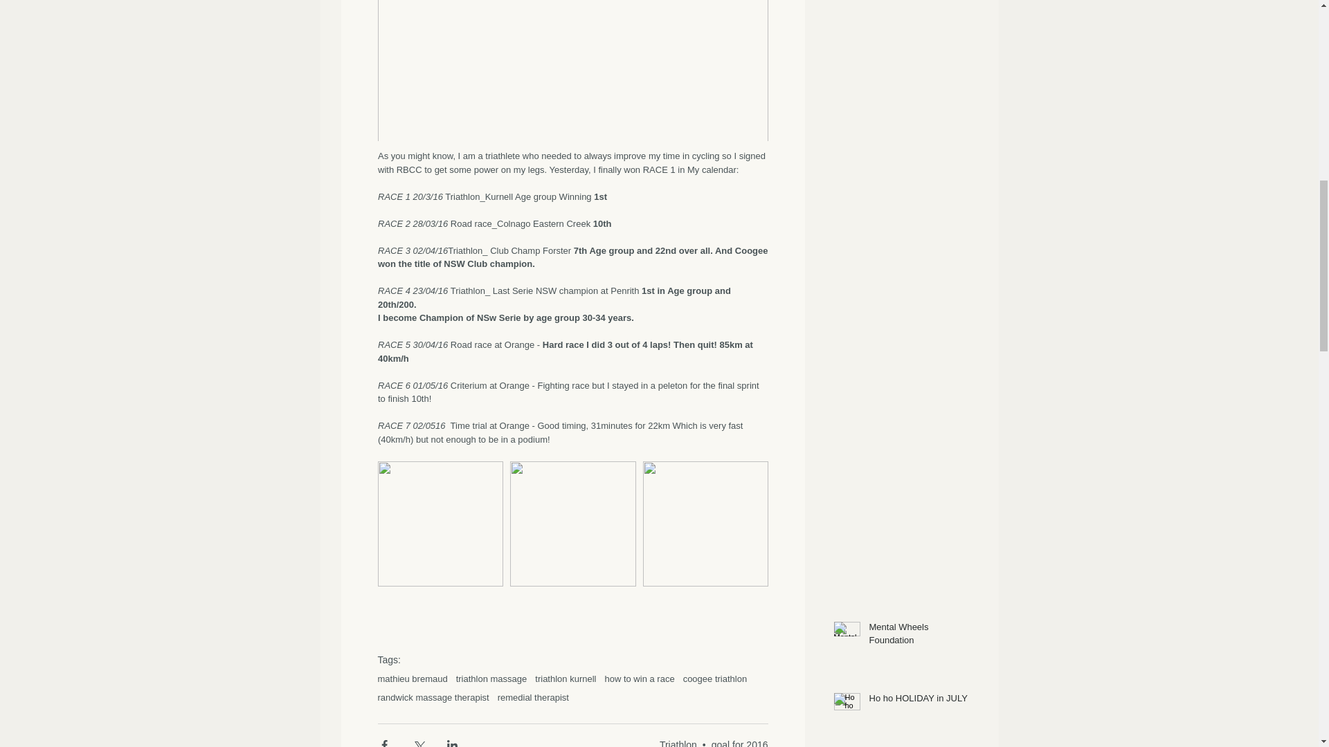  Describe the element at coordinates (678, 743) in the screenshot. I see `Triathlon` at that location.